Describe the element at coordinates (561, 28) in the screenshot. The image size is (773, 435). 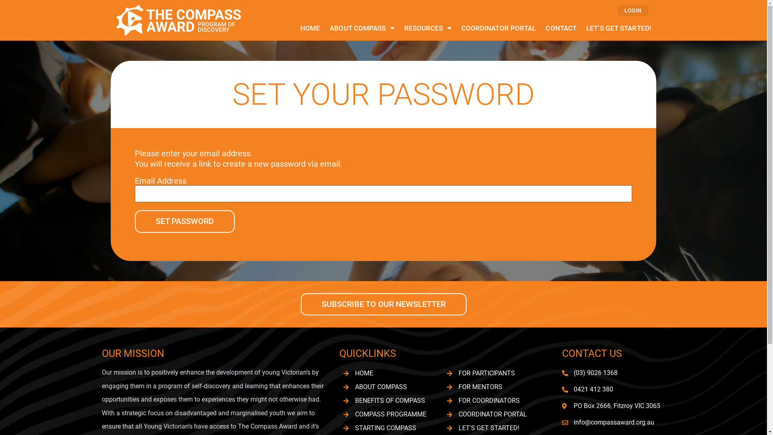
I see `CONTACT` at that location.